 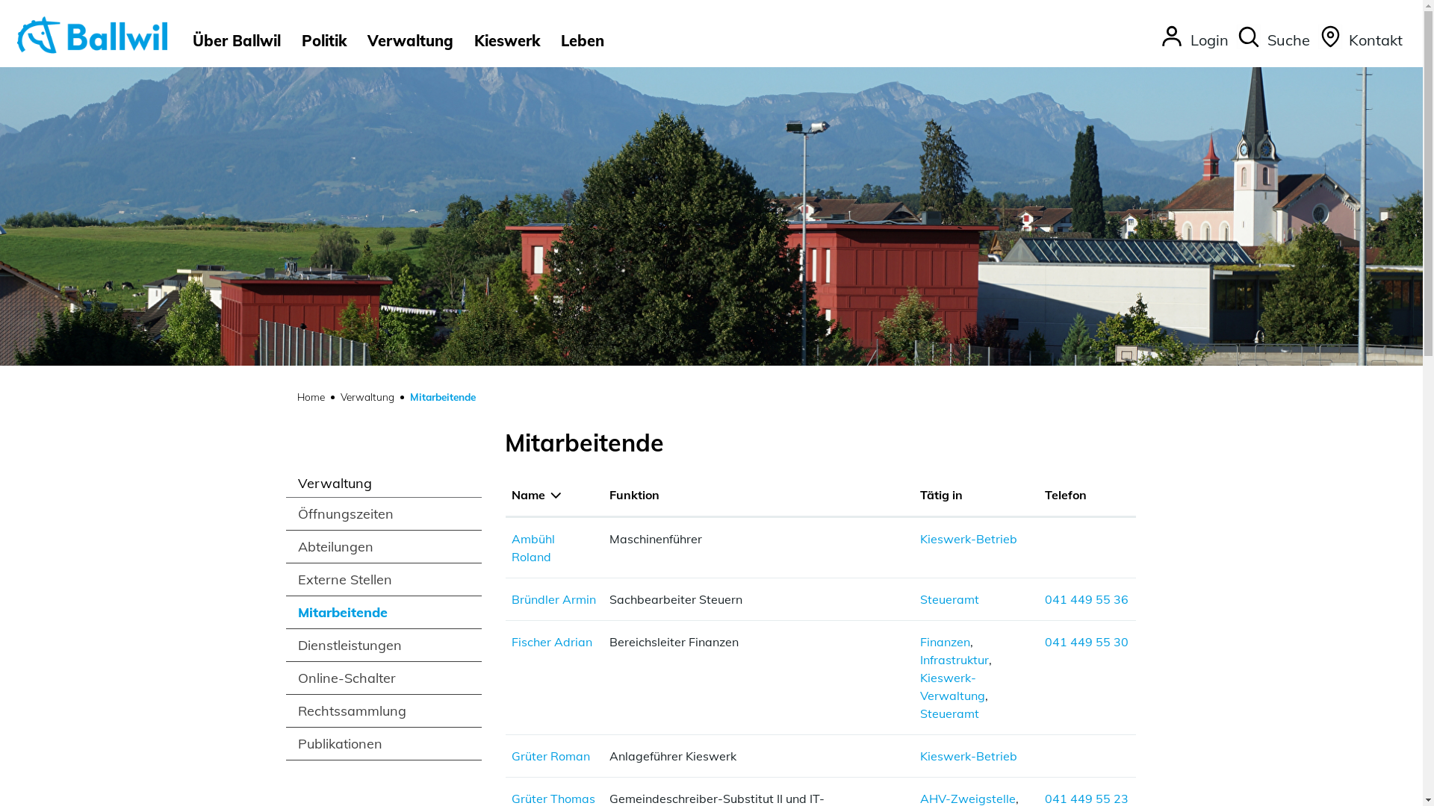 What do you see at coordinates (1359, 41) in the screenshot?
I see `Kontakt` at bounding box center [1359, 41].